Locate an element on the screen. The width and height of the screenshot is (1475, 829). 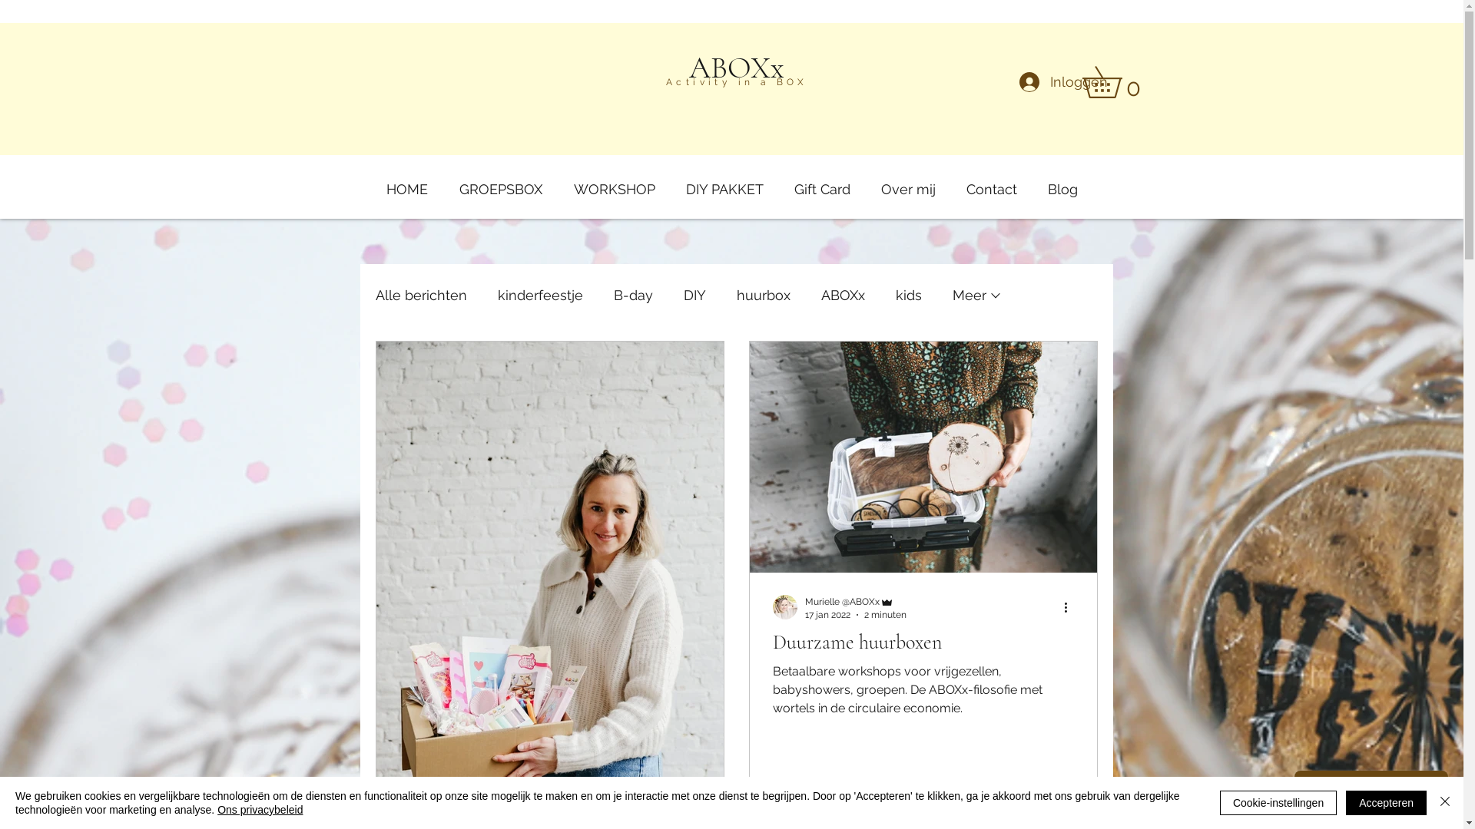
Murielle @ABOXx is located at coordinates (856, 602).